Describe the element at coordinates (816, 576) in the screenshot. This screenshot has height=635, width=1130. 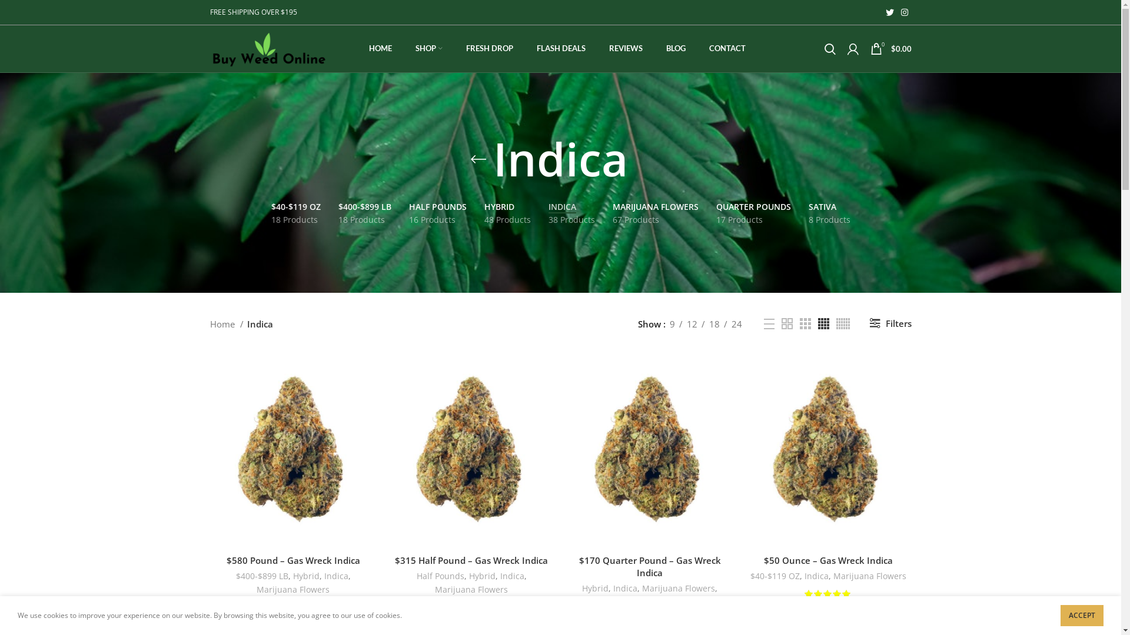
I see `Indica` at that location.